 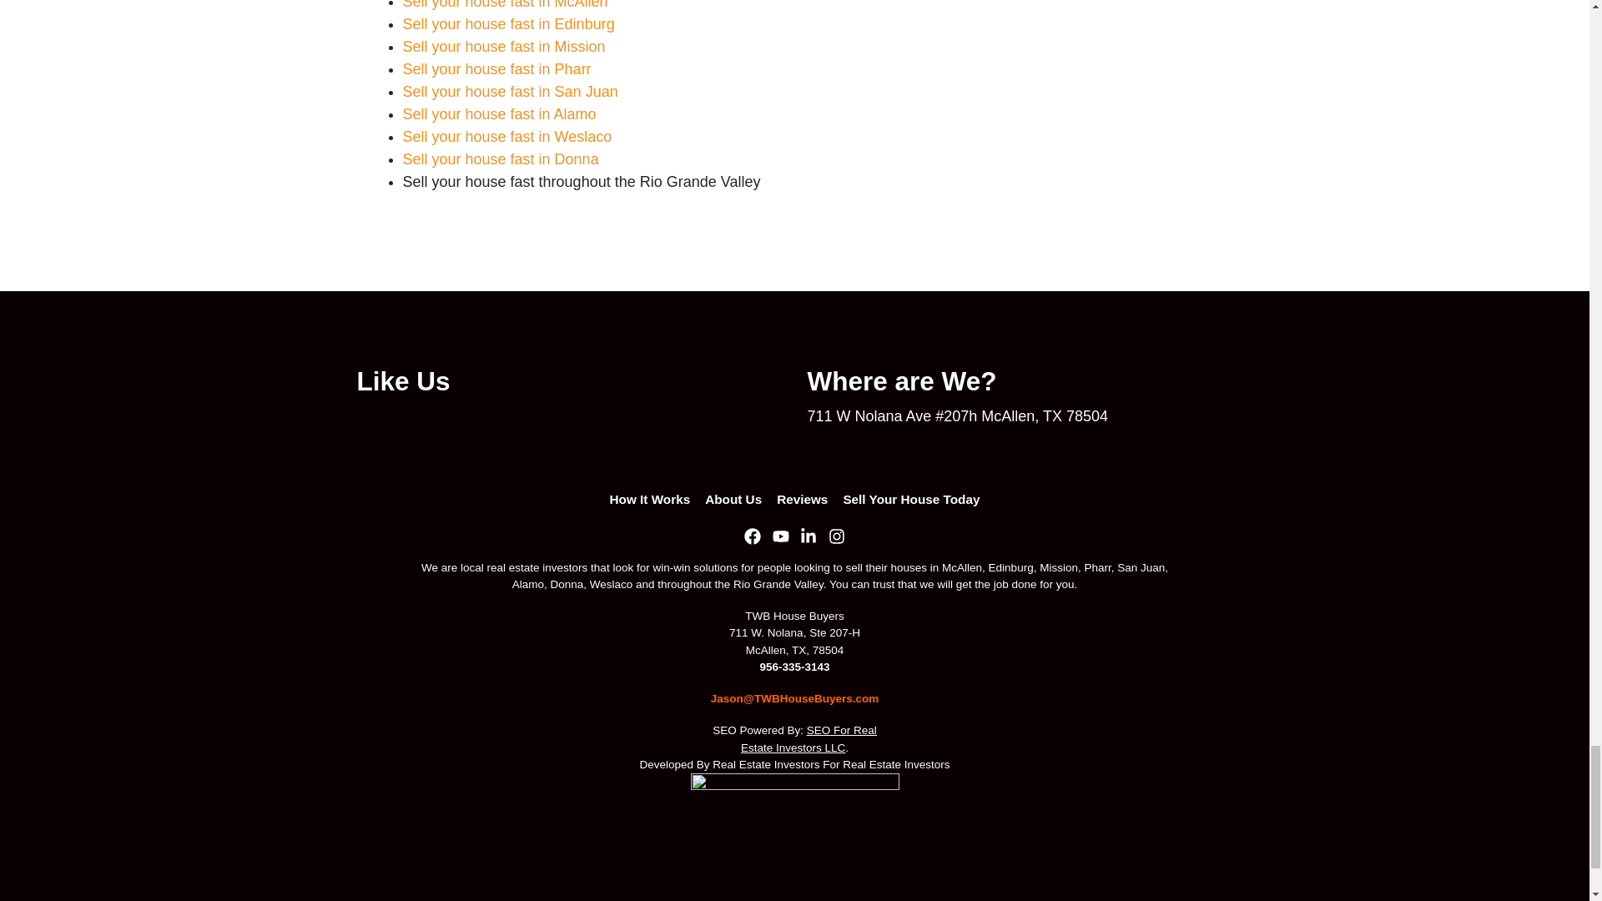 What do you see at coordinates (503, 47) in the screenshot?
I see `Sell your house fast in Mission` at bounding box center [503, 47].